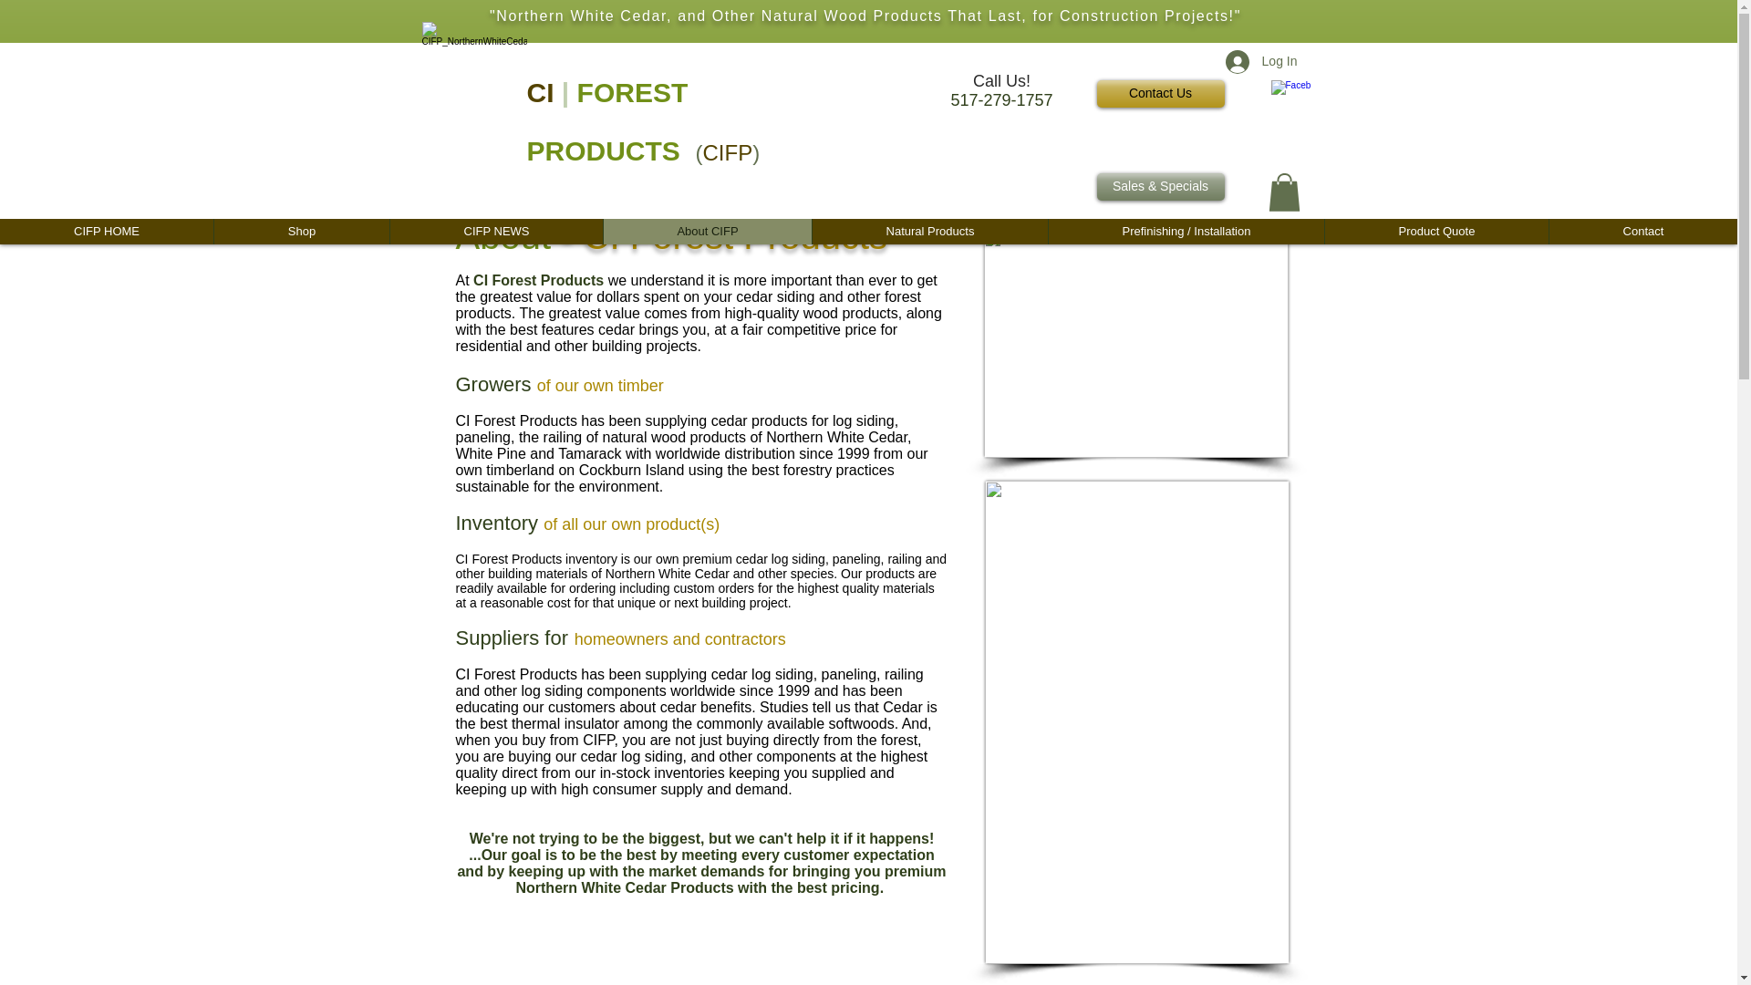  I want to click on CIFP NEWS, so click(495, 231).